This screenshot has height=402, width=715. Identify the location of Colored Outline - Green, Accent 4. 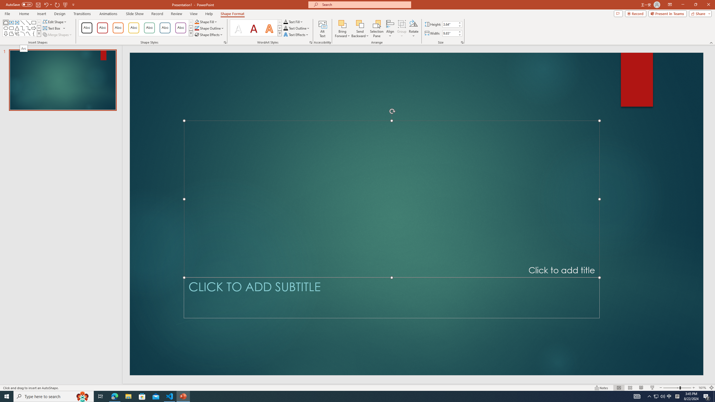
(149, 28).